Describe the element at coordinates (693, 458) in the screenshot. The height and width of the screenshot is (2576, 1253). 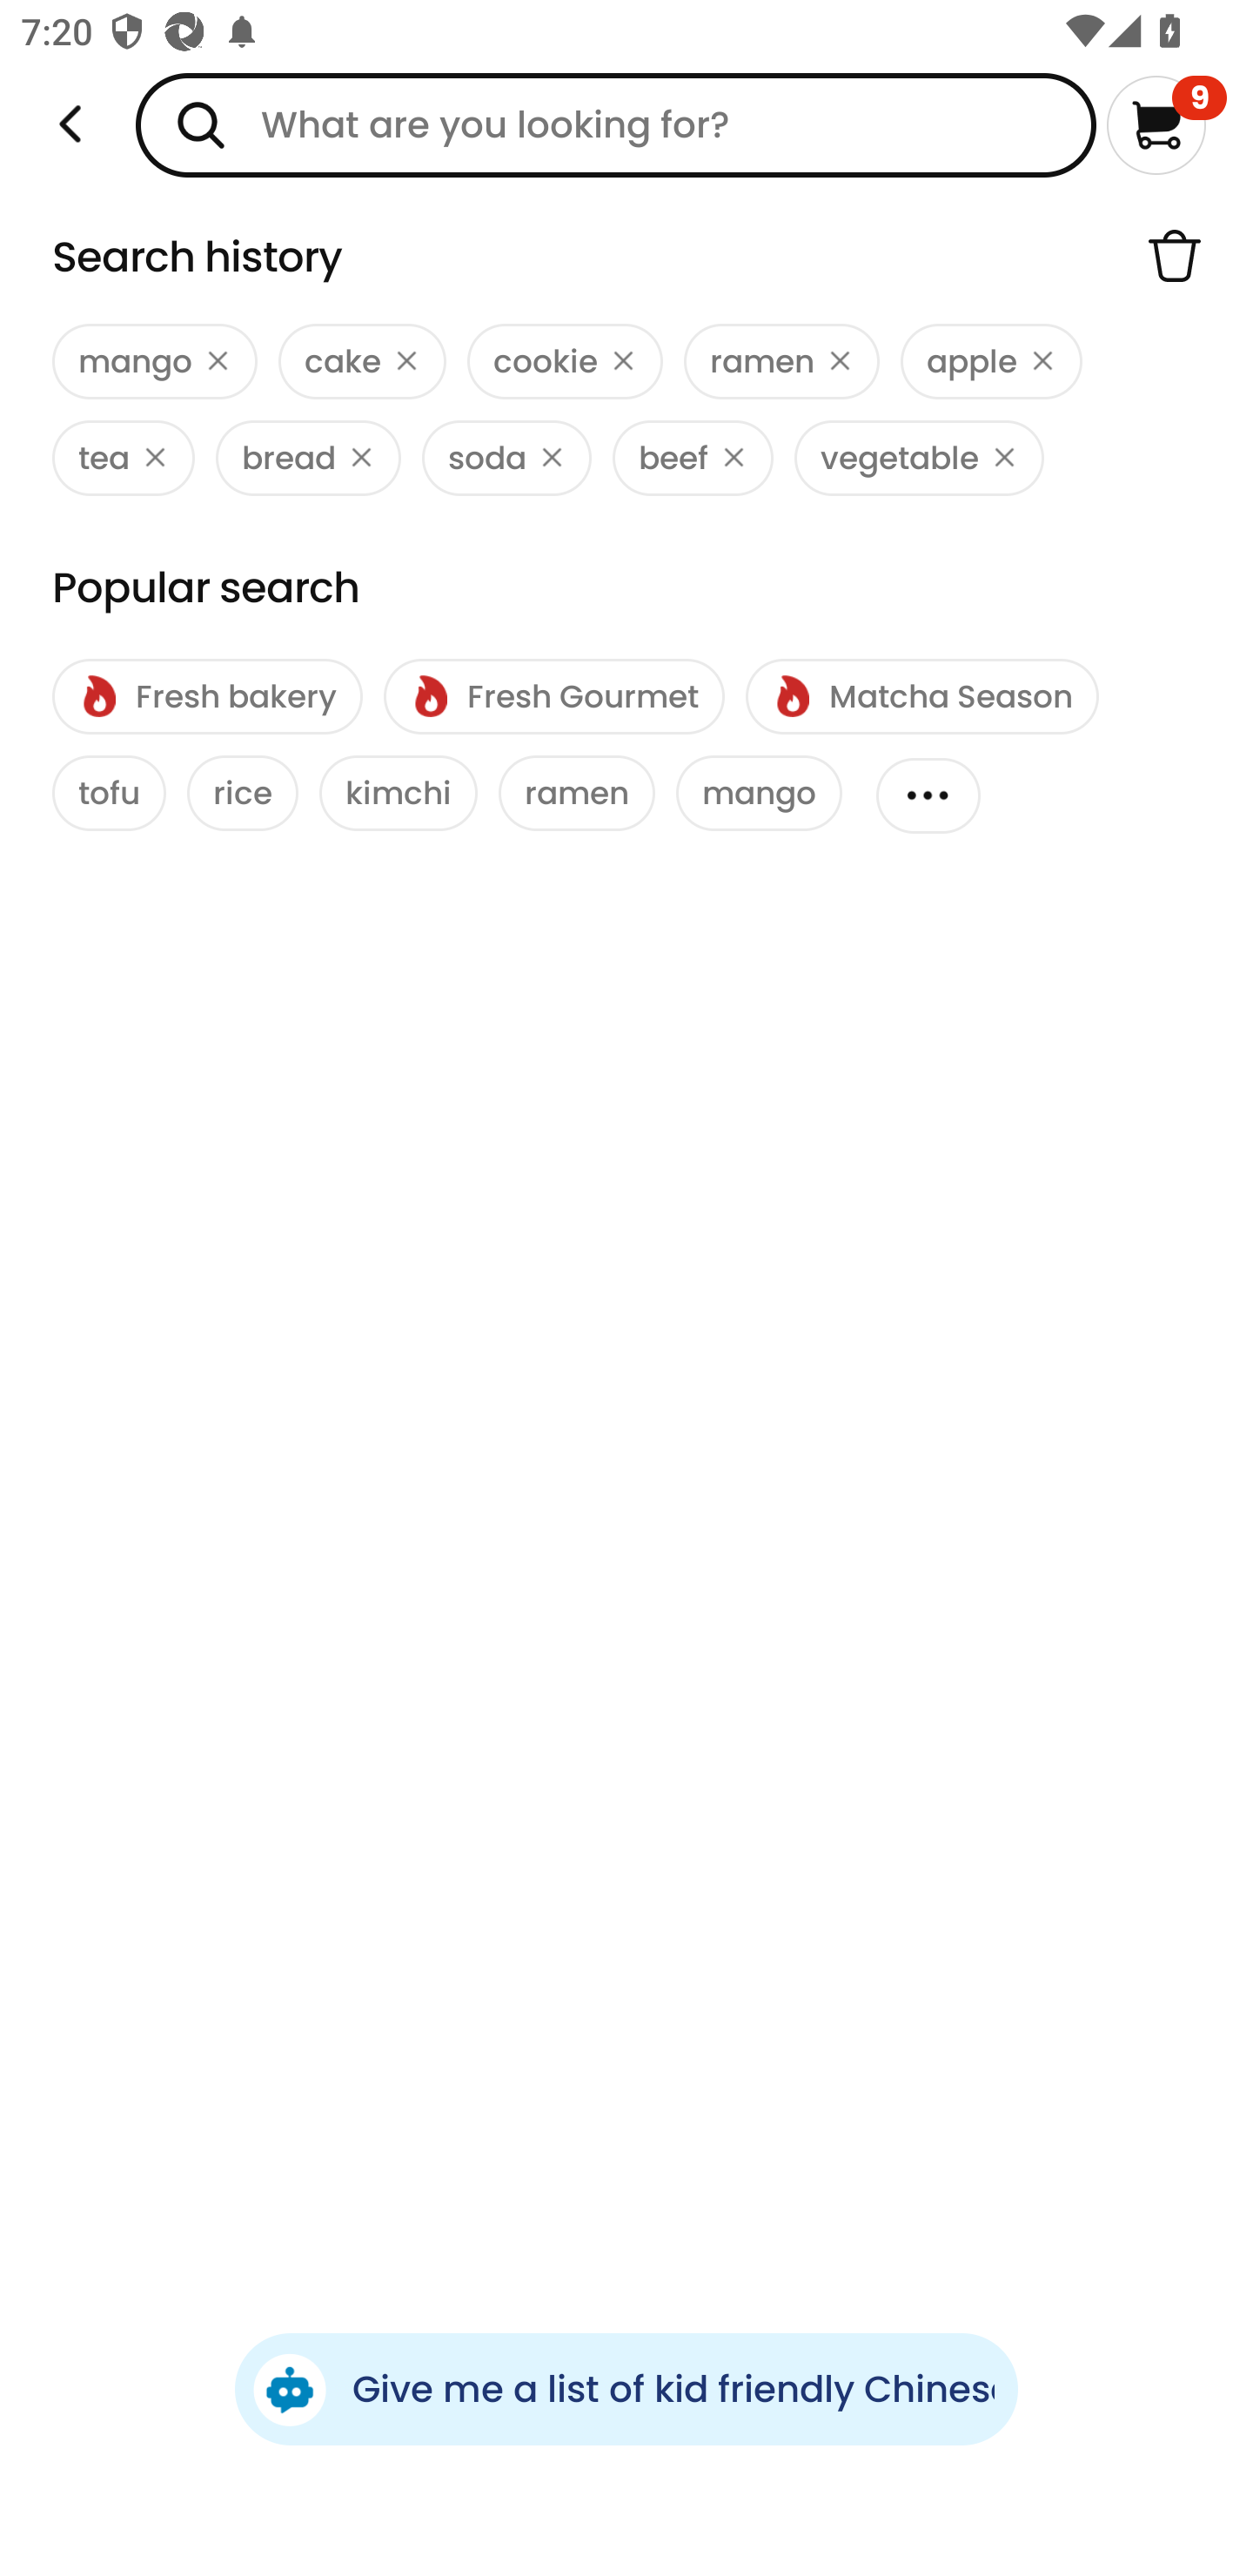
I see `beef` at that location.